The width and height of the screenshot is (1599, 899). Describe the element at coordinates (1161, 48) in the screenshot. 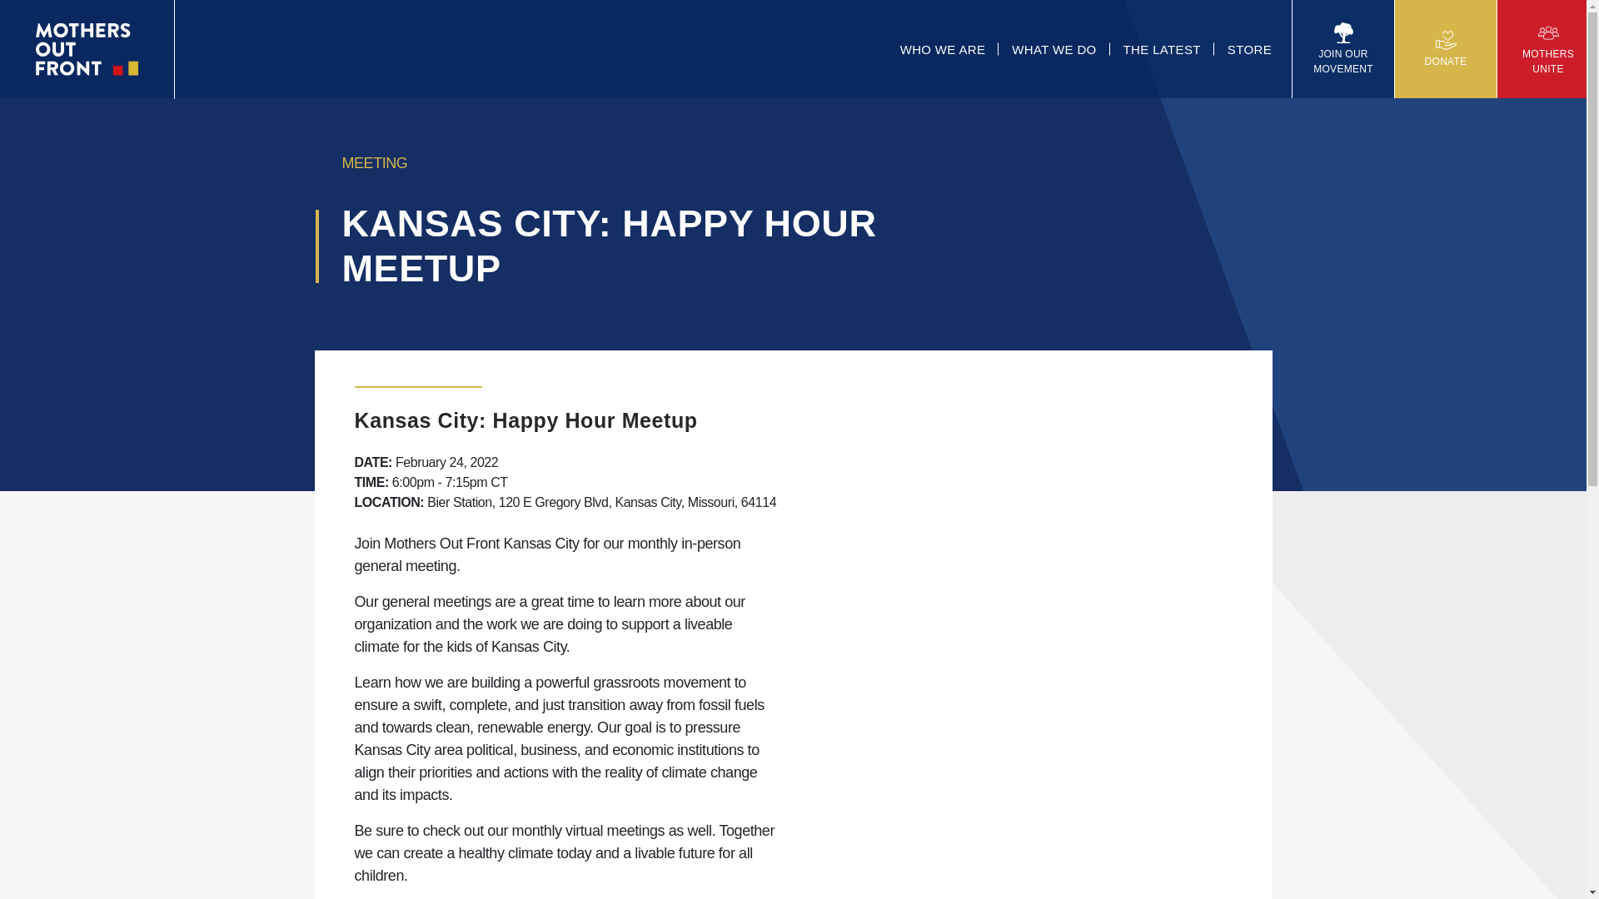

I see `THE LATEST` at that location.